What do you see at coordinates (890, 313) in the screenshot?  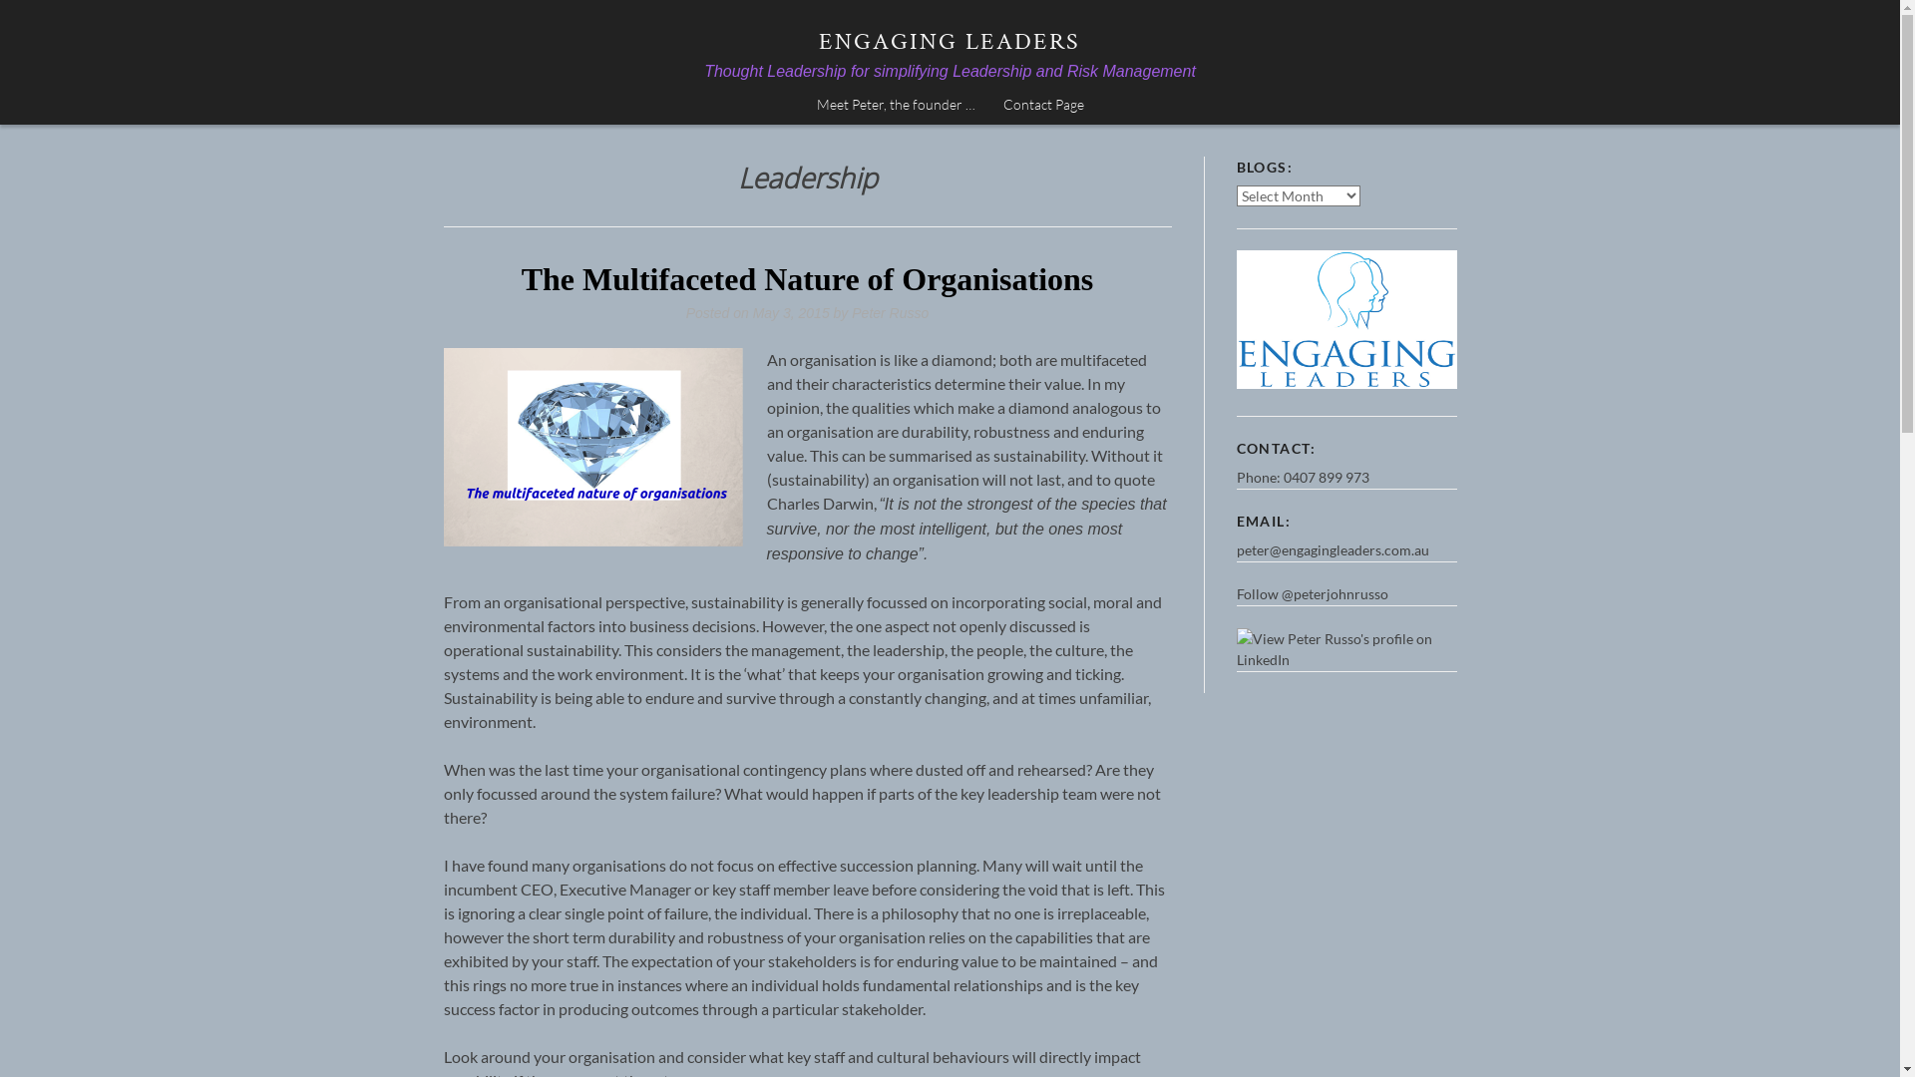 I see `Peter Russo` at bounding box center [890, 313].